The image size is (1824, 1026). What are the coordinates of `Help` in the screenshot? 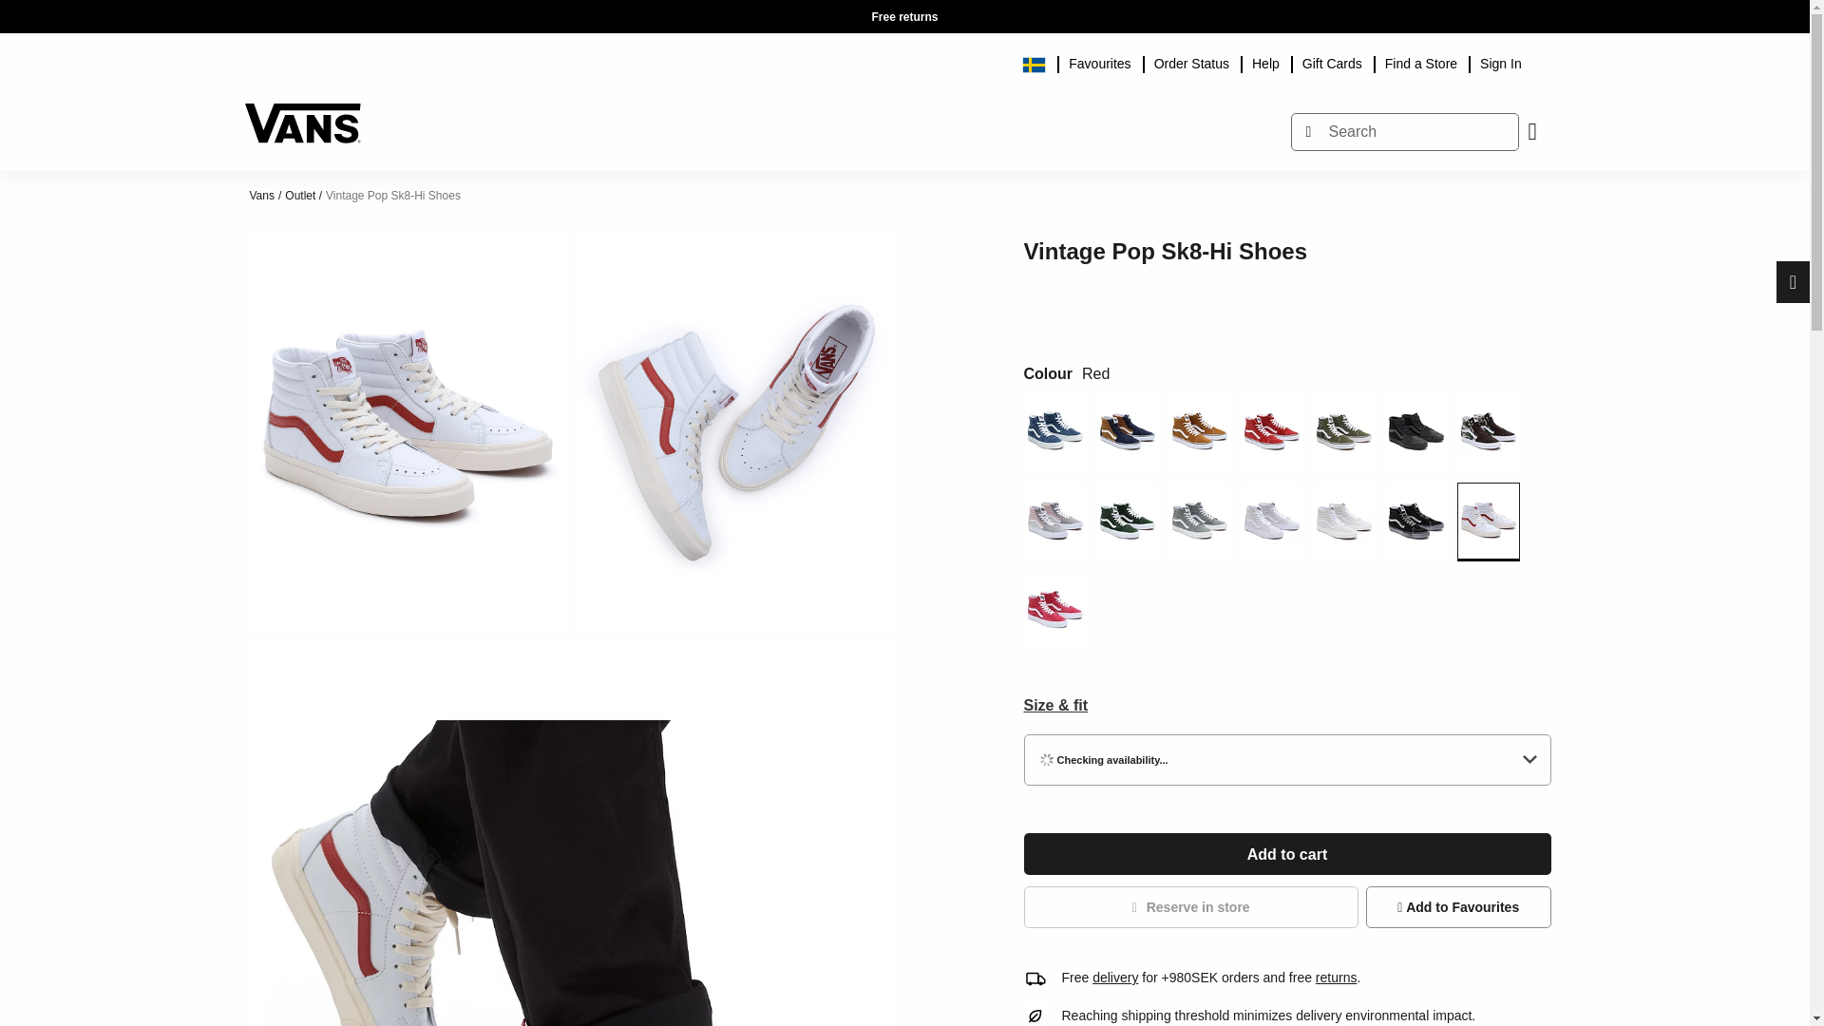 It's located at (1265, 61).